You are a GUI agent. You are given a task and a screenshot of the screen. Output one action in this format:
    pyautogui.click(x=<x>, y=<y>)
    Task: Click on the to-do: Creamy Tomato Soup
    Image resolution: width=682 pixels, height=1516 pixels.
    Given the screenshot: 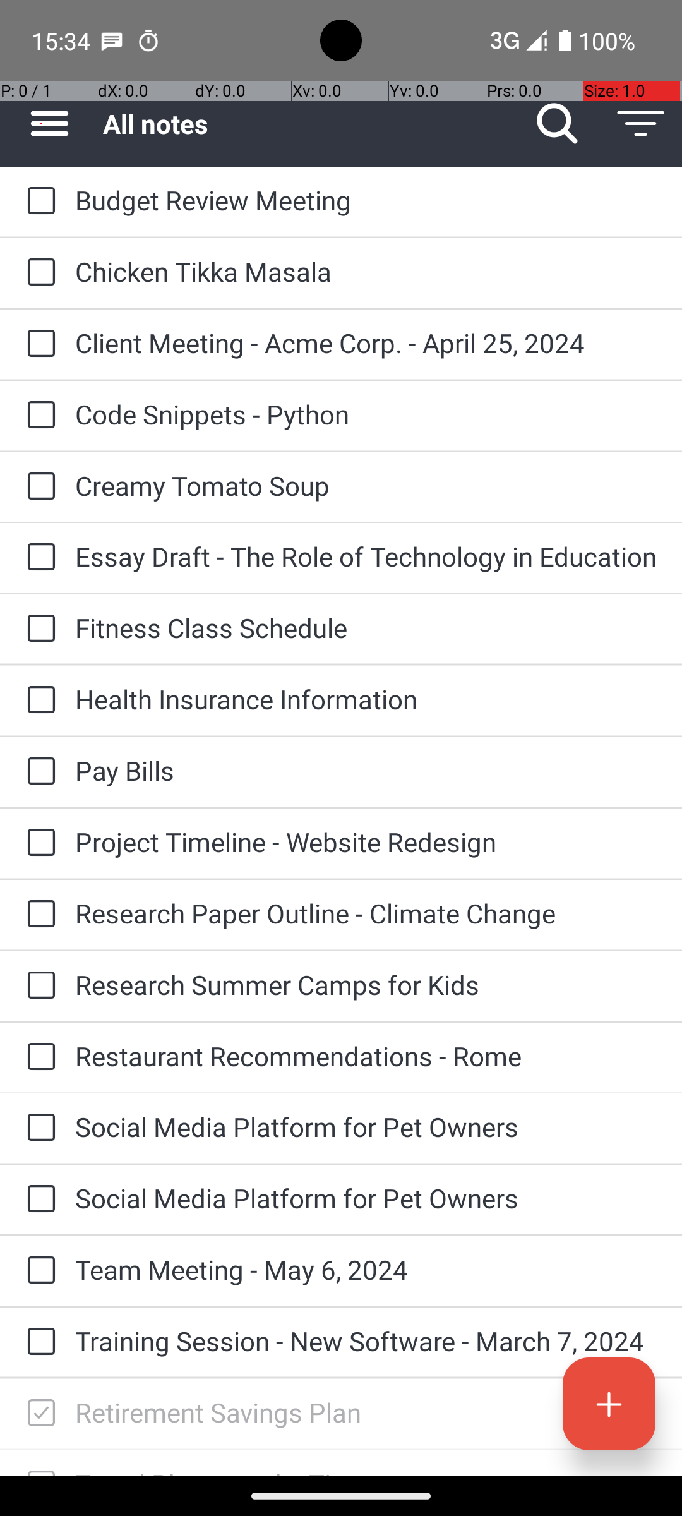 What is the action you would take?
    pyautogui.click(x=38, y=487)
    